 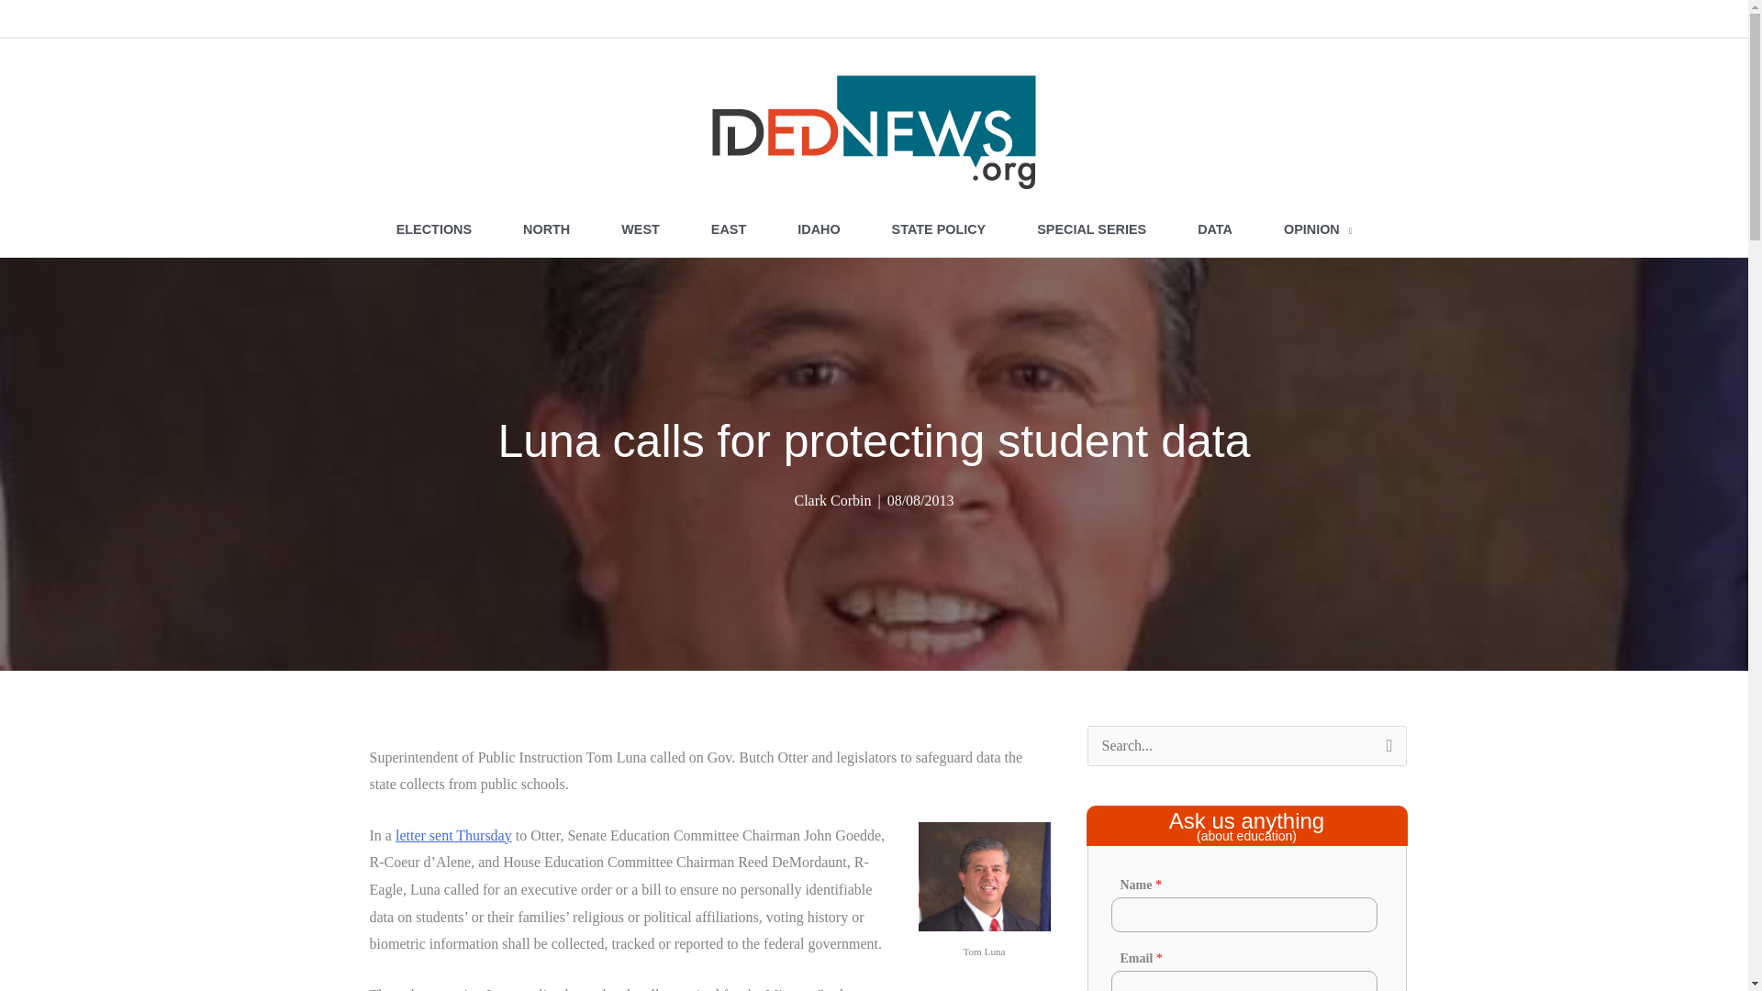 I want to click on EAST, so click(x=728, y=229).